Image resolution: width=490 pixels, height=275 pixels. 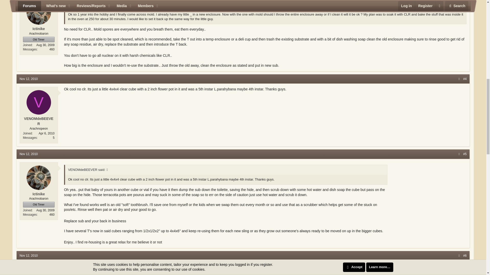 I want to click on Big Grin    :D, so click(x=289, y=266).